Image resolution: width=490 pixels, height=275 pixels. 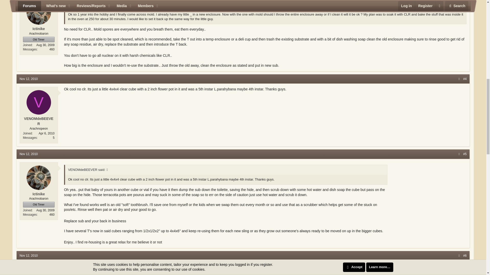 I want to click on Big Grin    :D, so click(x=289, y=266).